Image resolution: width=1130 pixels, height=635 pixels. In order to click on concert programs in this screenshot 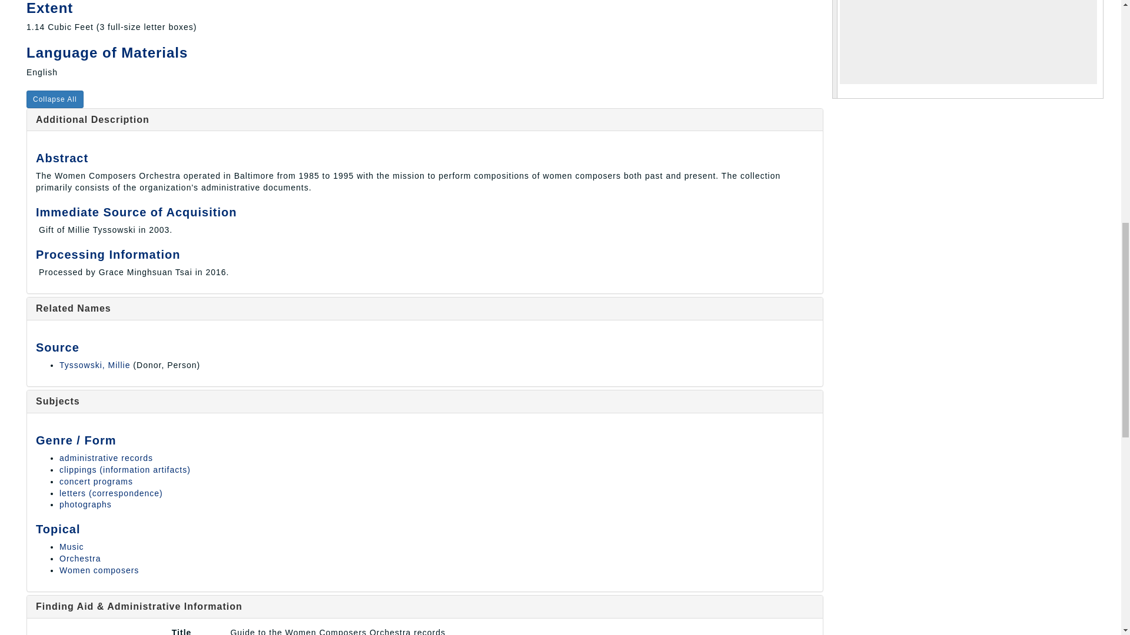, I will do `click(97, 482)`.